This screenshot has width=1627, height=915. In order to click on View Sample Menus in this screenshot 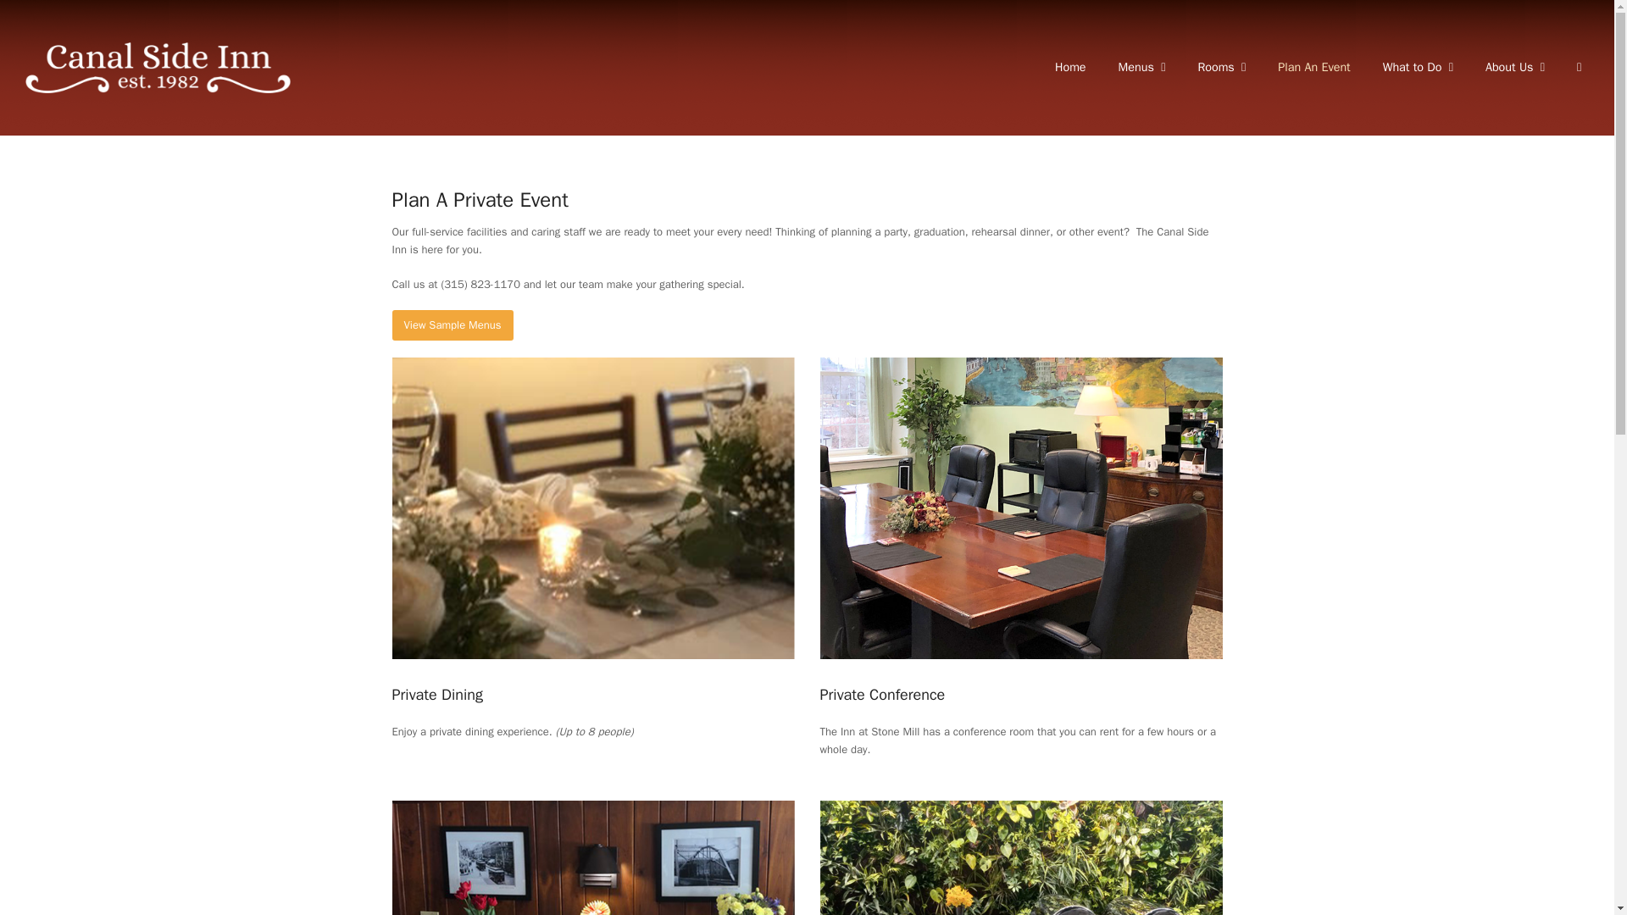, I will do `click(452, 324)`.